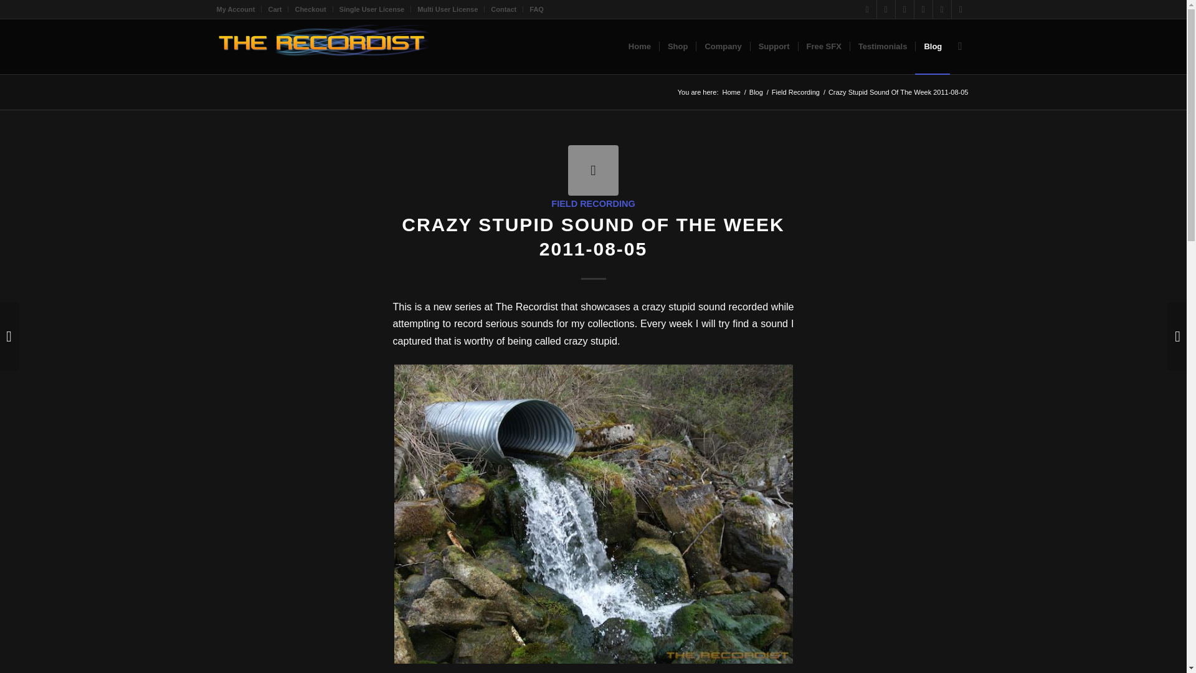 The height and width of the screenshot is (673, 1196). I want to click on My Account, so click(235, 9).